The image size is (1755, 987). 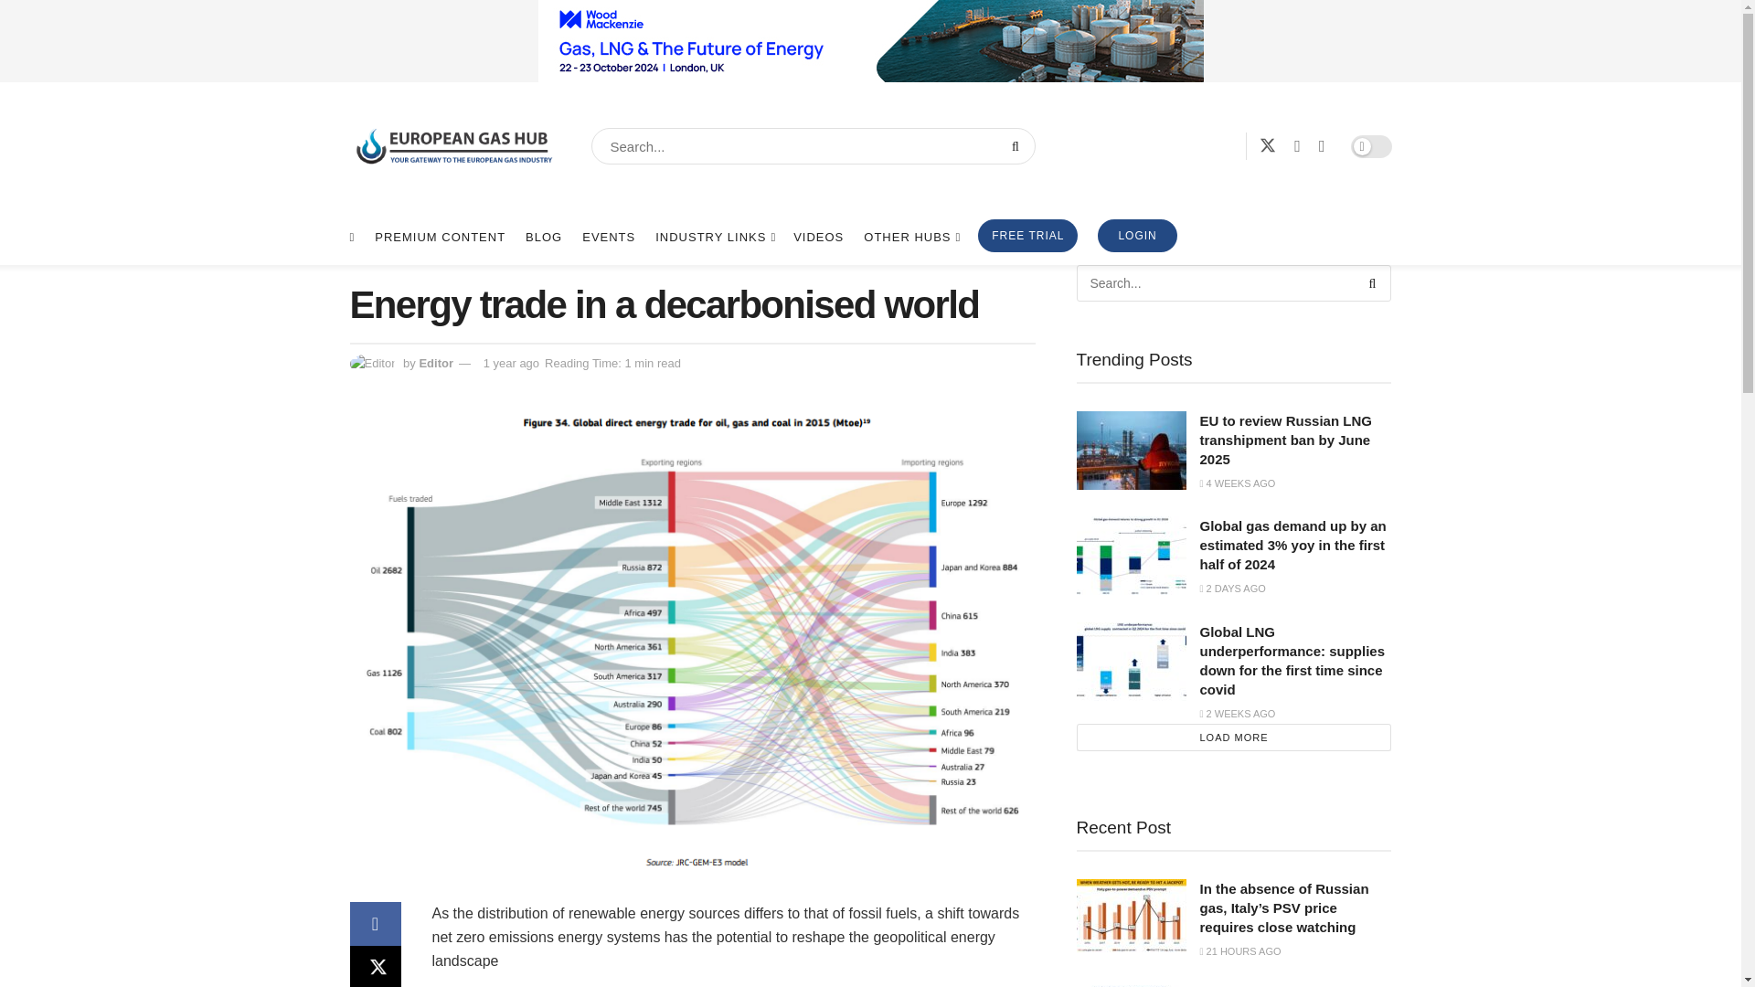 I want to click on EVENTS, so click(x=609, y=238).